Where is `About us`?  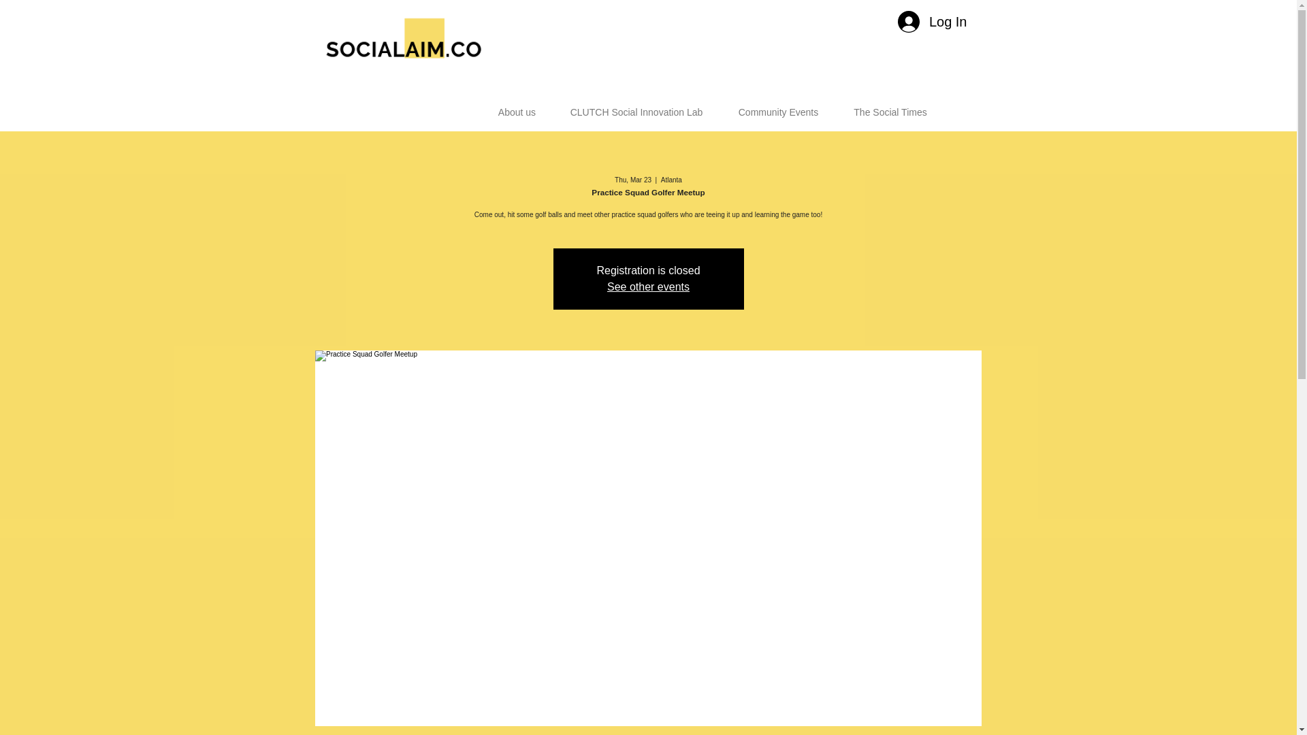 About us is located at coordinates (517, 106).